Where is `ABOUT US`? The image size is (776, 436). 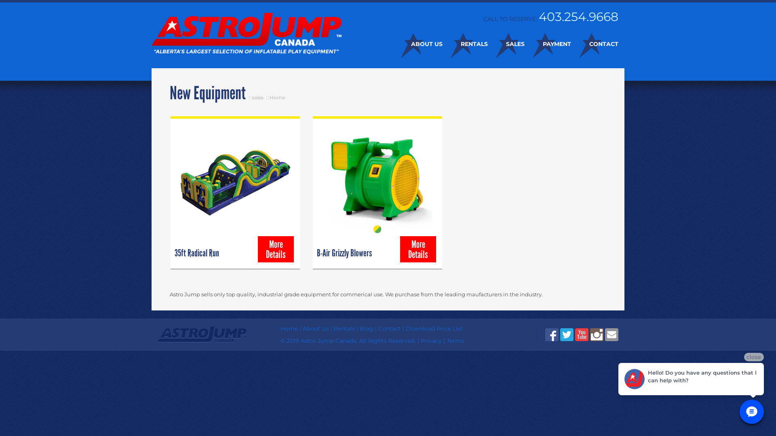 ABOUT US is located at coordinates (418, 44).